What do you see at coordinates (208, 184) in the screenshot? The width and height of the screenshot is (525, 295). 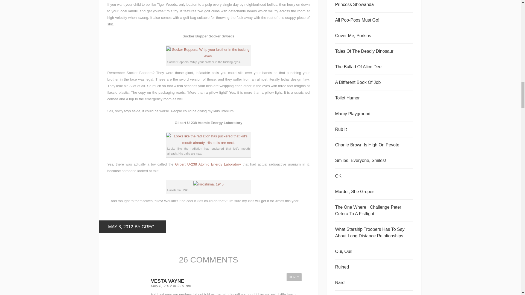 I see `Hiroshima, 1945` at bounding box center [208, 184].